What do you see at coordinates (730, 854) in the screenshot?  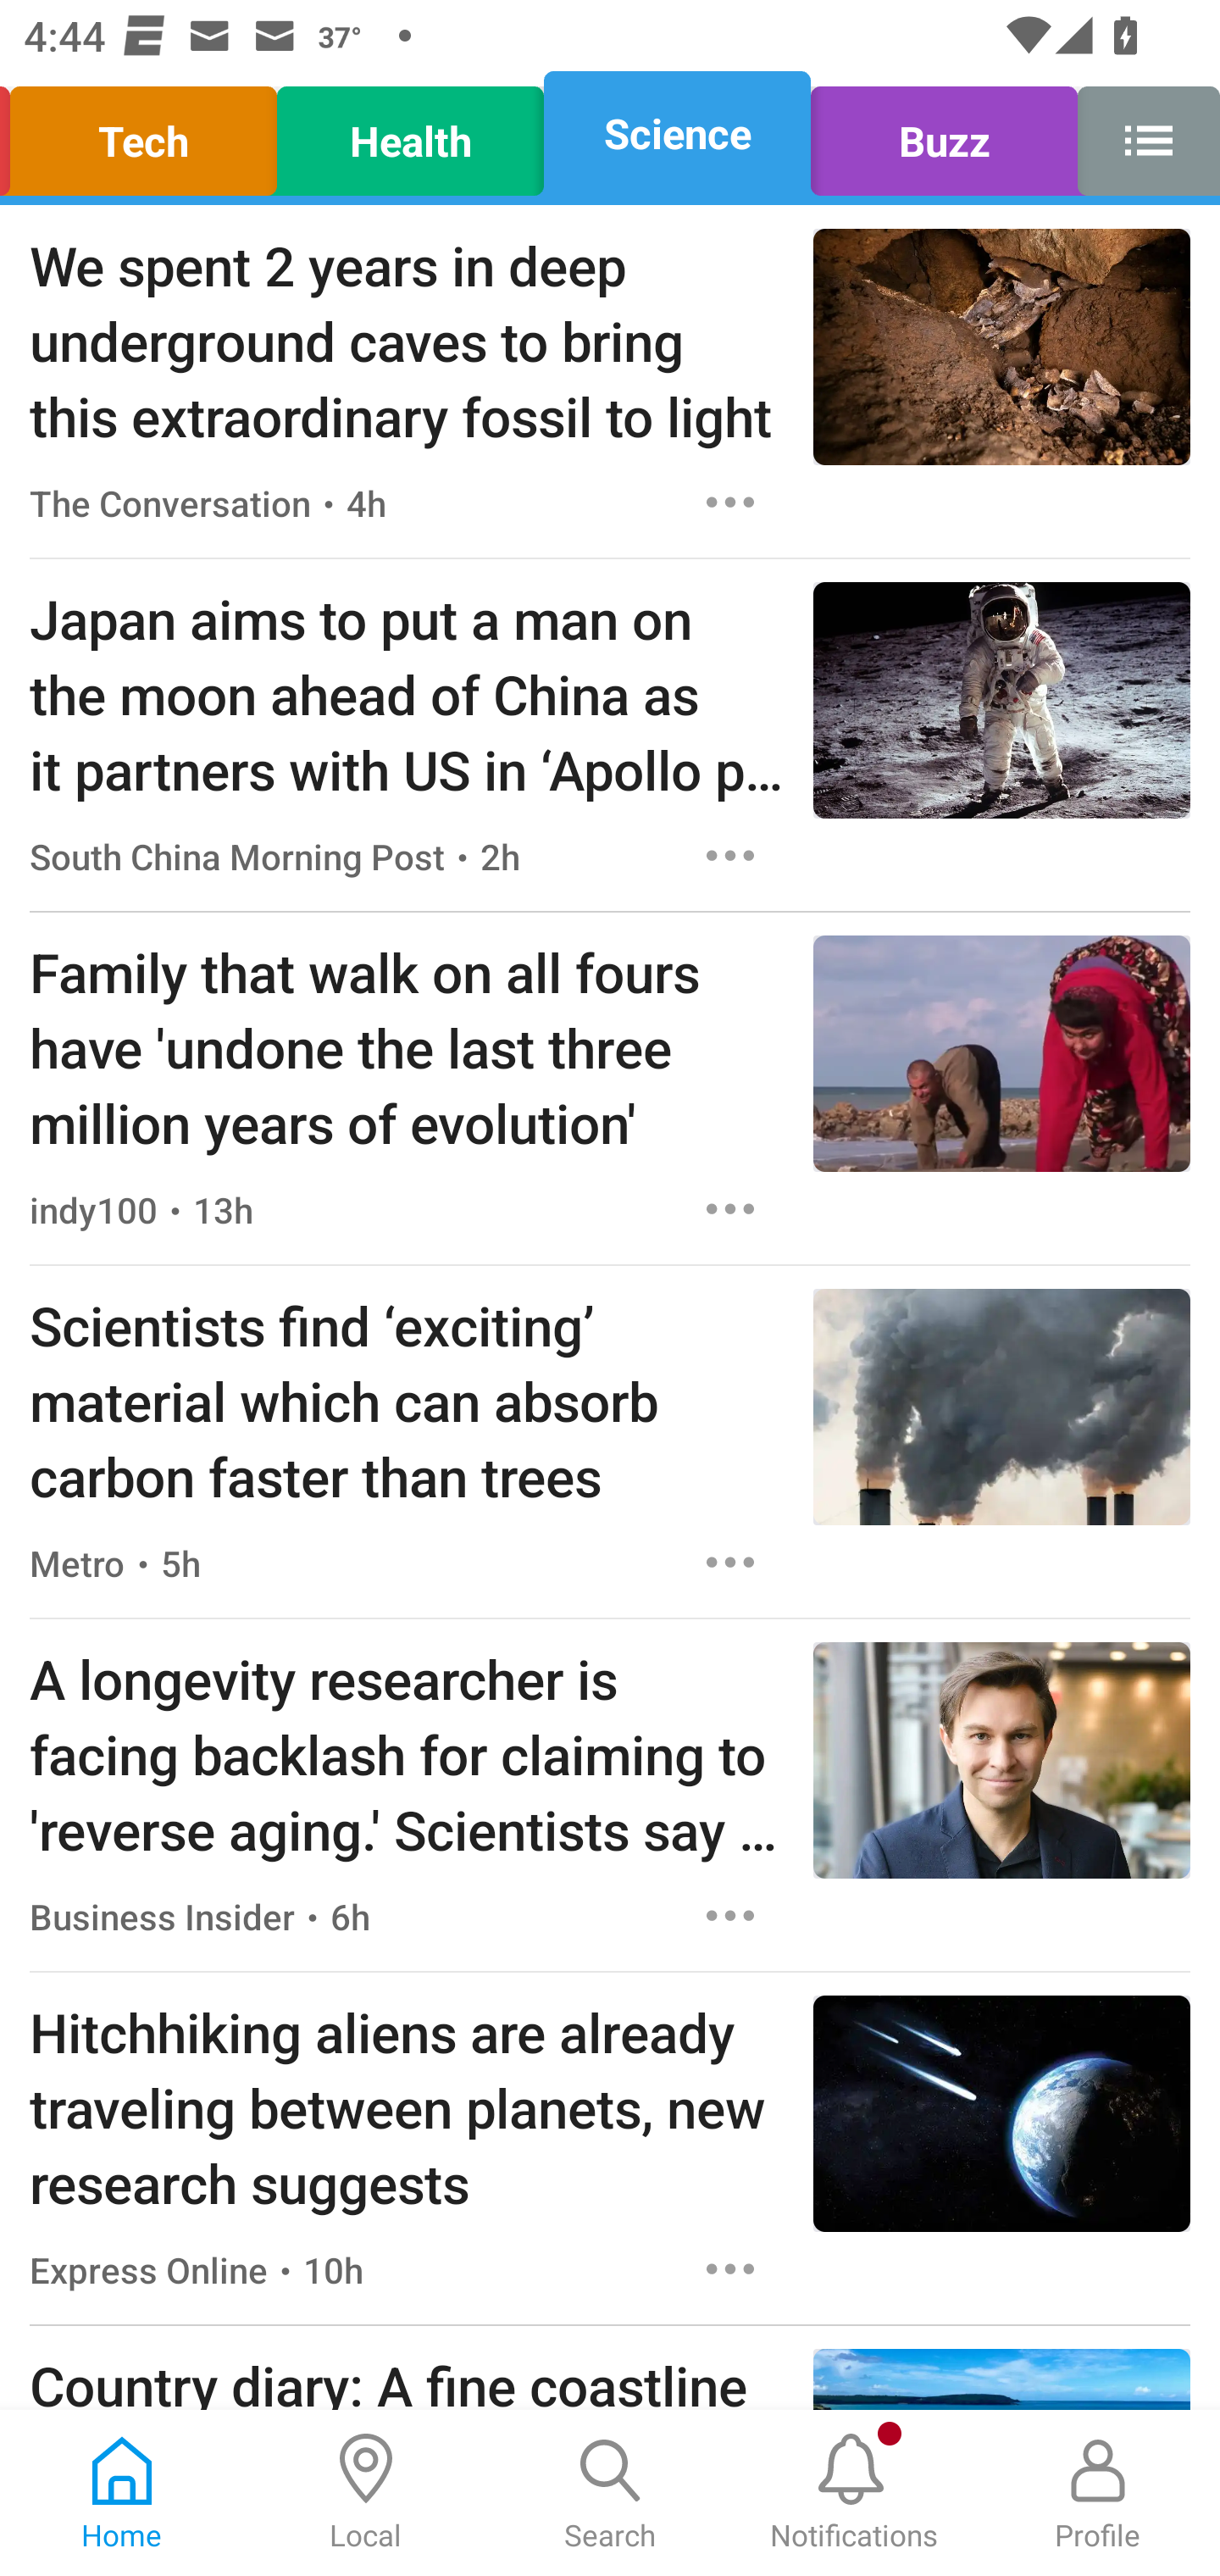 I see `Options` at bounding box center [730, 854].